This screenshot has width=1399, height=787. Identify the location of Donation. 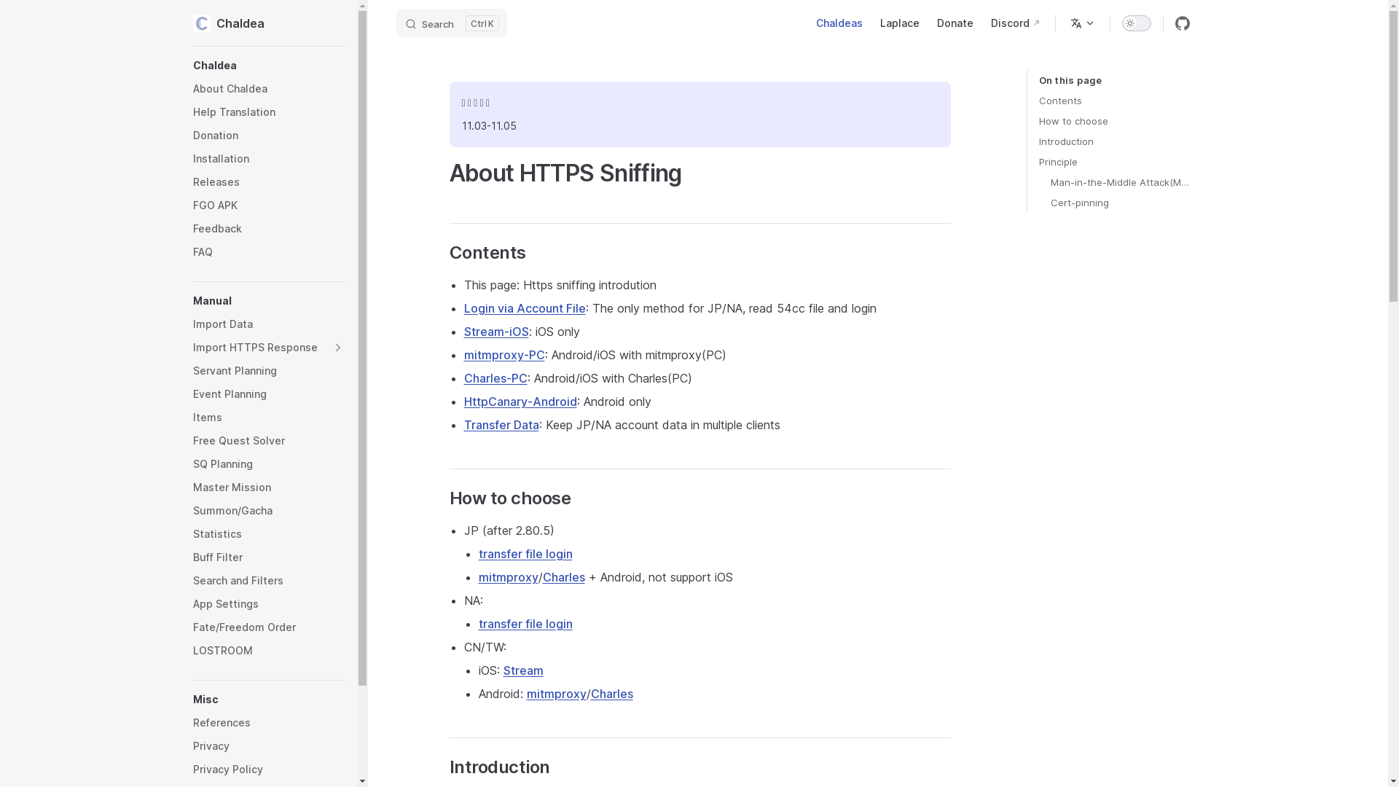
(268, 136).